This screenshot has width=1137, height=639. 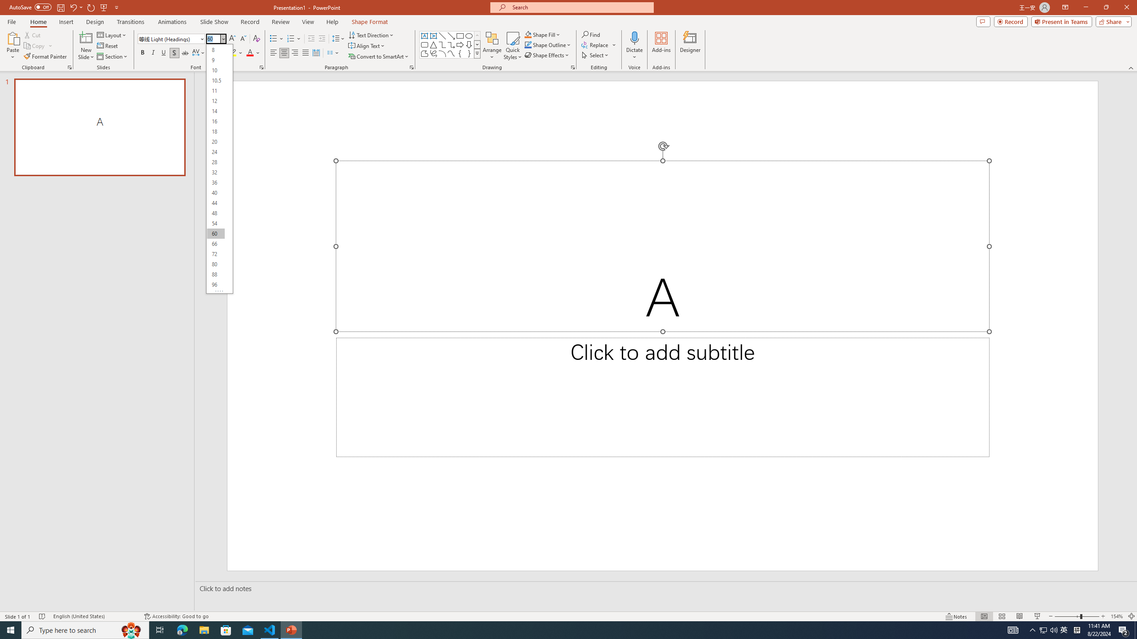 What do you see at coordinates (216, 80) in the screenshot?
I see `10.5` at bounding box center [216, 80].